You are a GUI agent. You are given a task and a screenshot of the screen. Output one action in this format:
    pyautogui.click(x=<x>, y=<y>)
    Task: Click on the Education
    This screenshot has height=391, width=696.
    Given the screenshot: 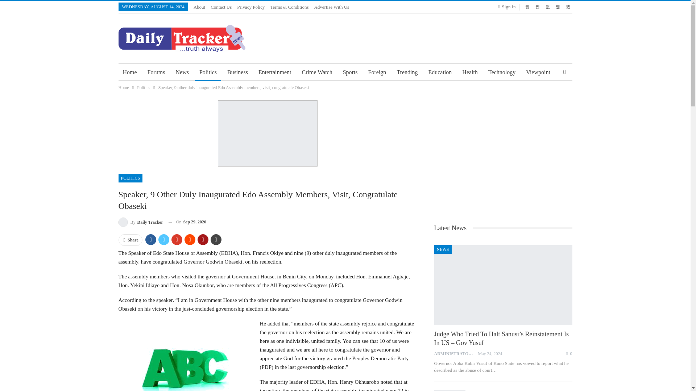 What is the action you would take?
    pyautogui.click(x=440, y=72)
    